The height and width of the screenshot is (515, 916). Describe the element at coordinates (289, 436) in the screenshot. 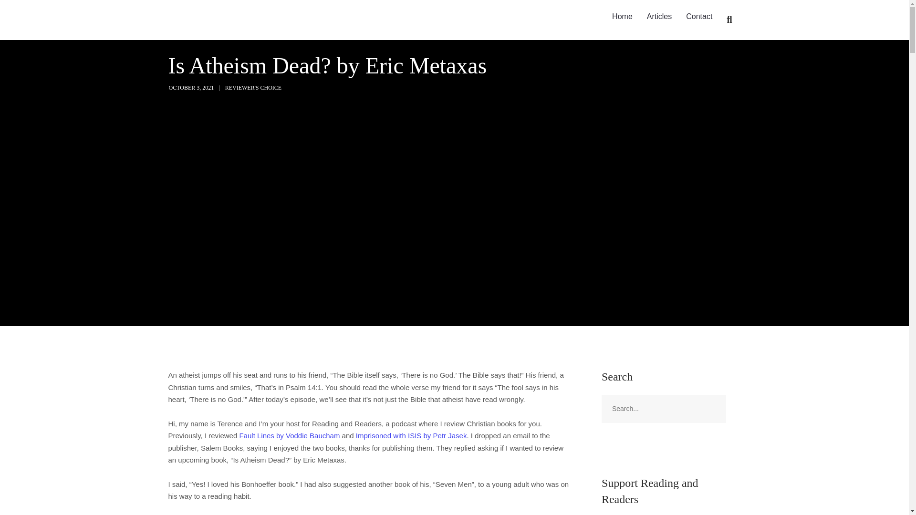

I see `Fault Lines by Voddie Baucham` at that location.